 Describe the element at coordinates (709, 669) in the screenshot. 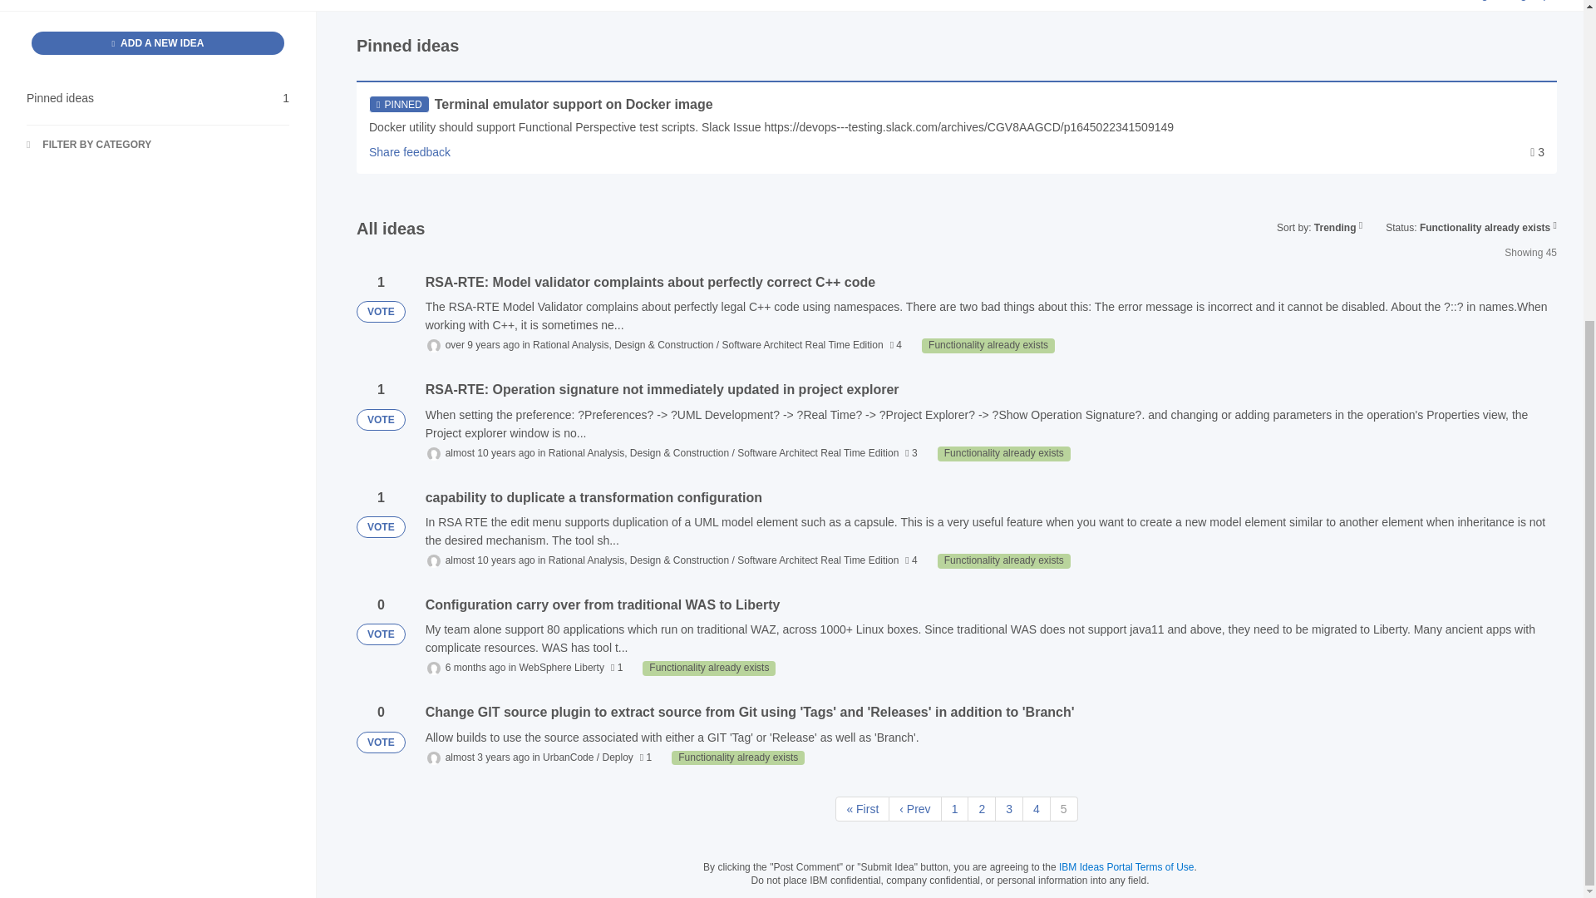

I see `Functionality already exists` at that location.